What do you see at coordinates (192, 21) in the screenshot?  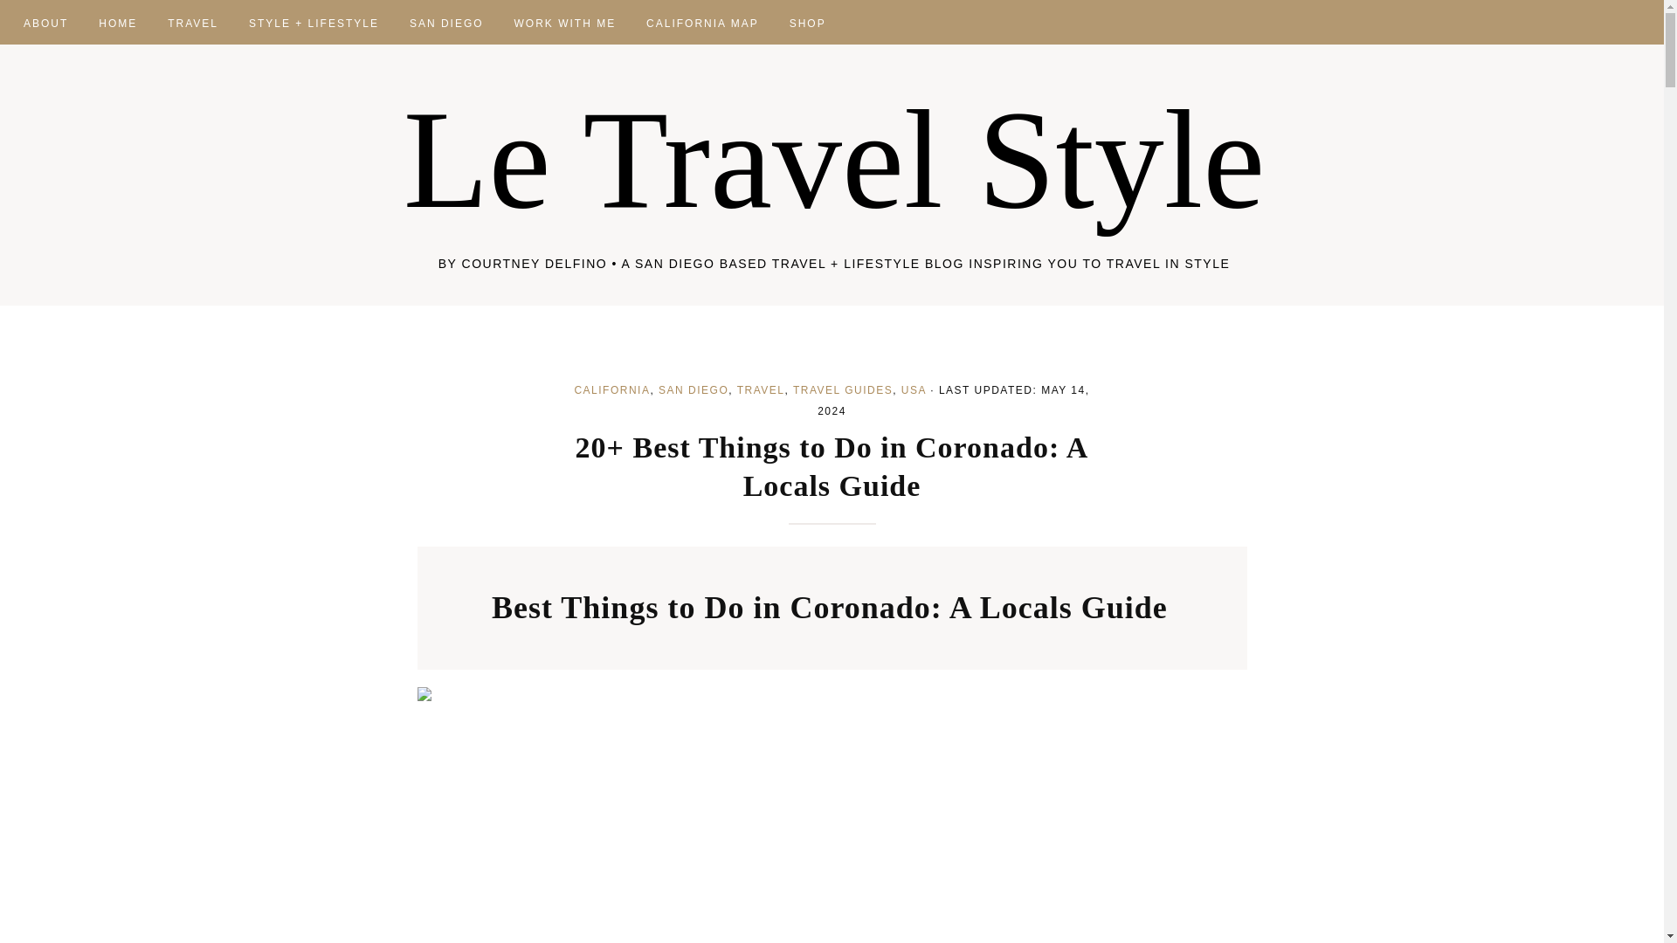 I see `TRAVEL` at bounding box center [192, 21].